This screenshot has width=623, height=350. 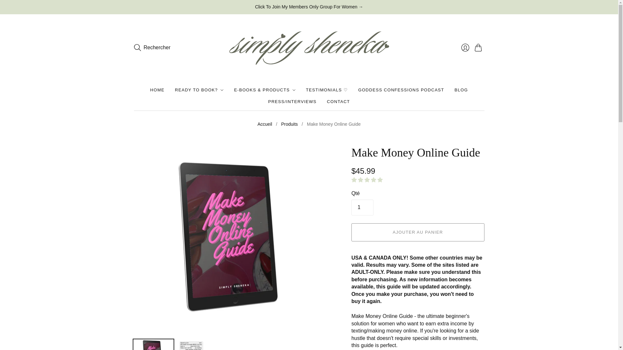 What do you see at coordinates (461, 90) in the screenshot?
I see `BLOG` at bounding box center [461, 90].